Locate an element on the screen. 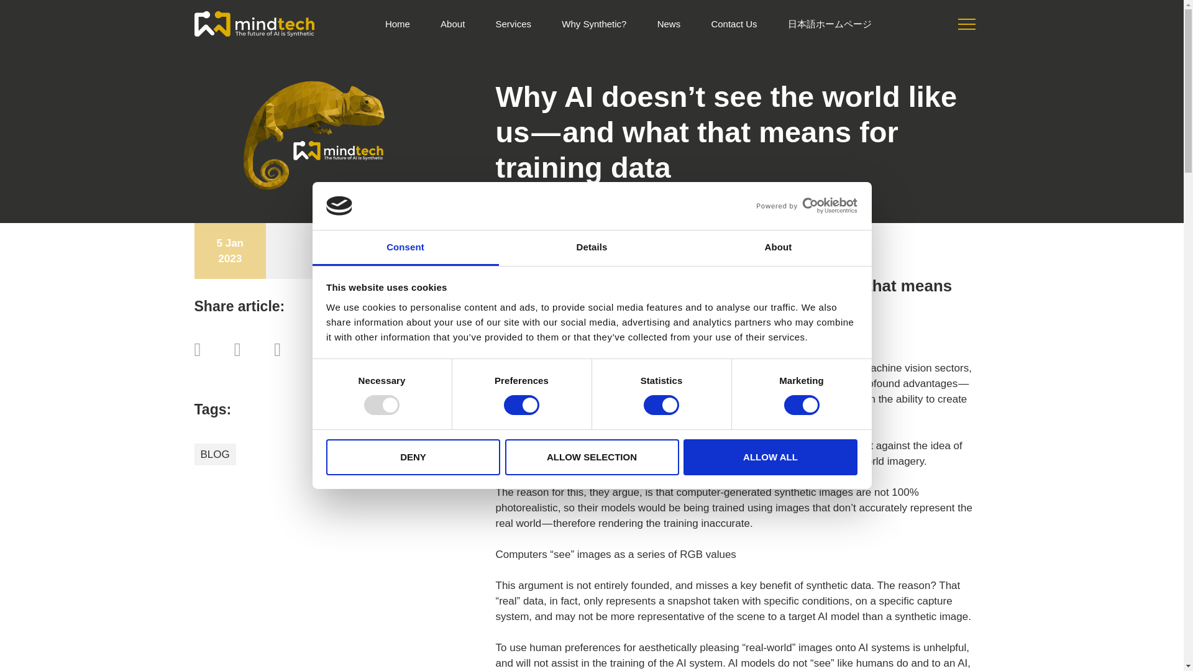 This screenshot has width=1193, height=671. Share on Twitter is located at coordinates (251, 349).